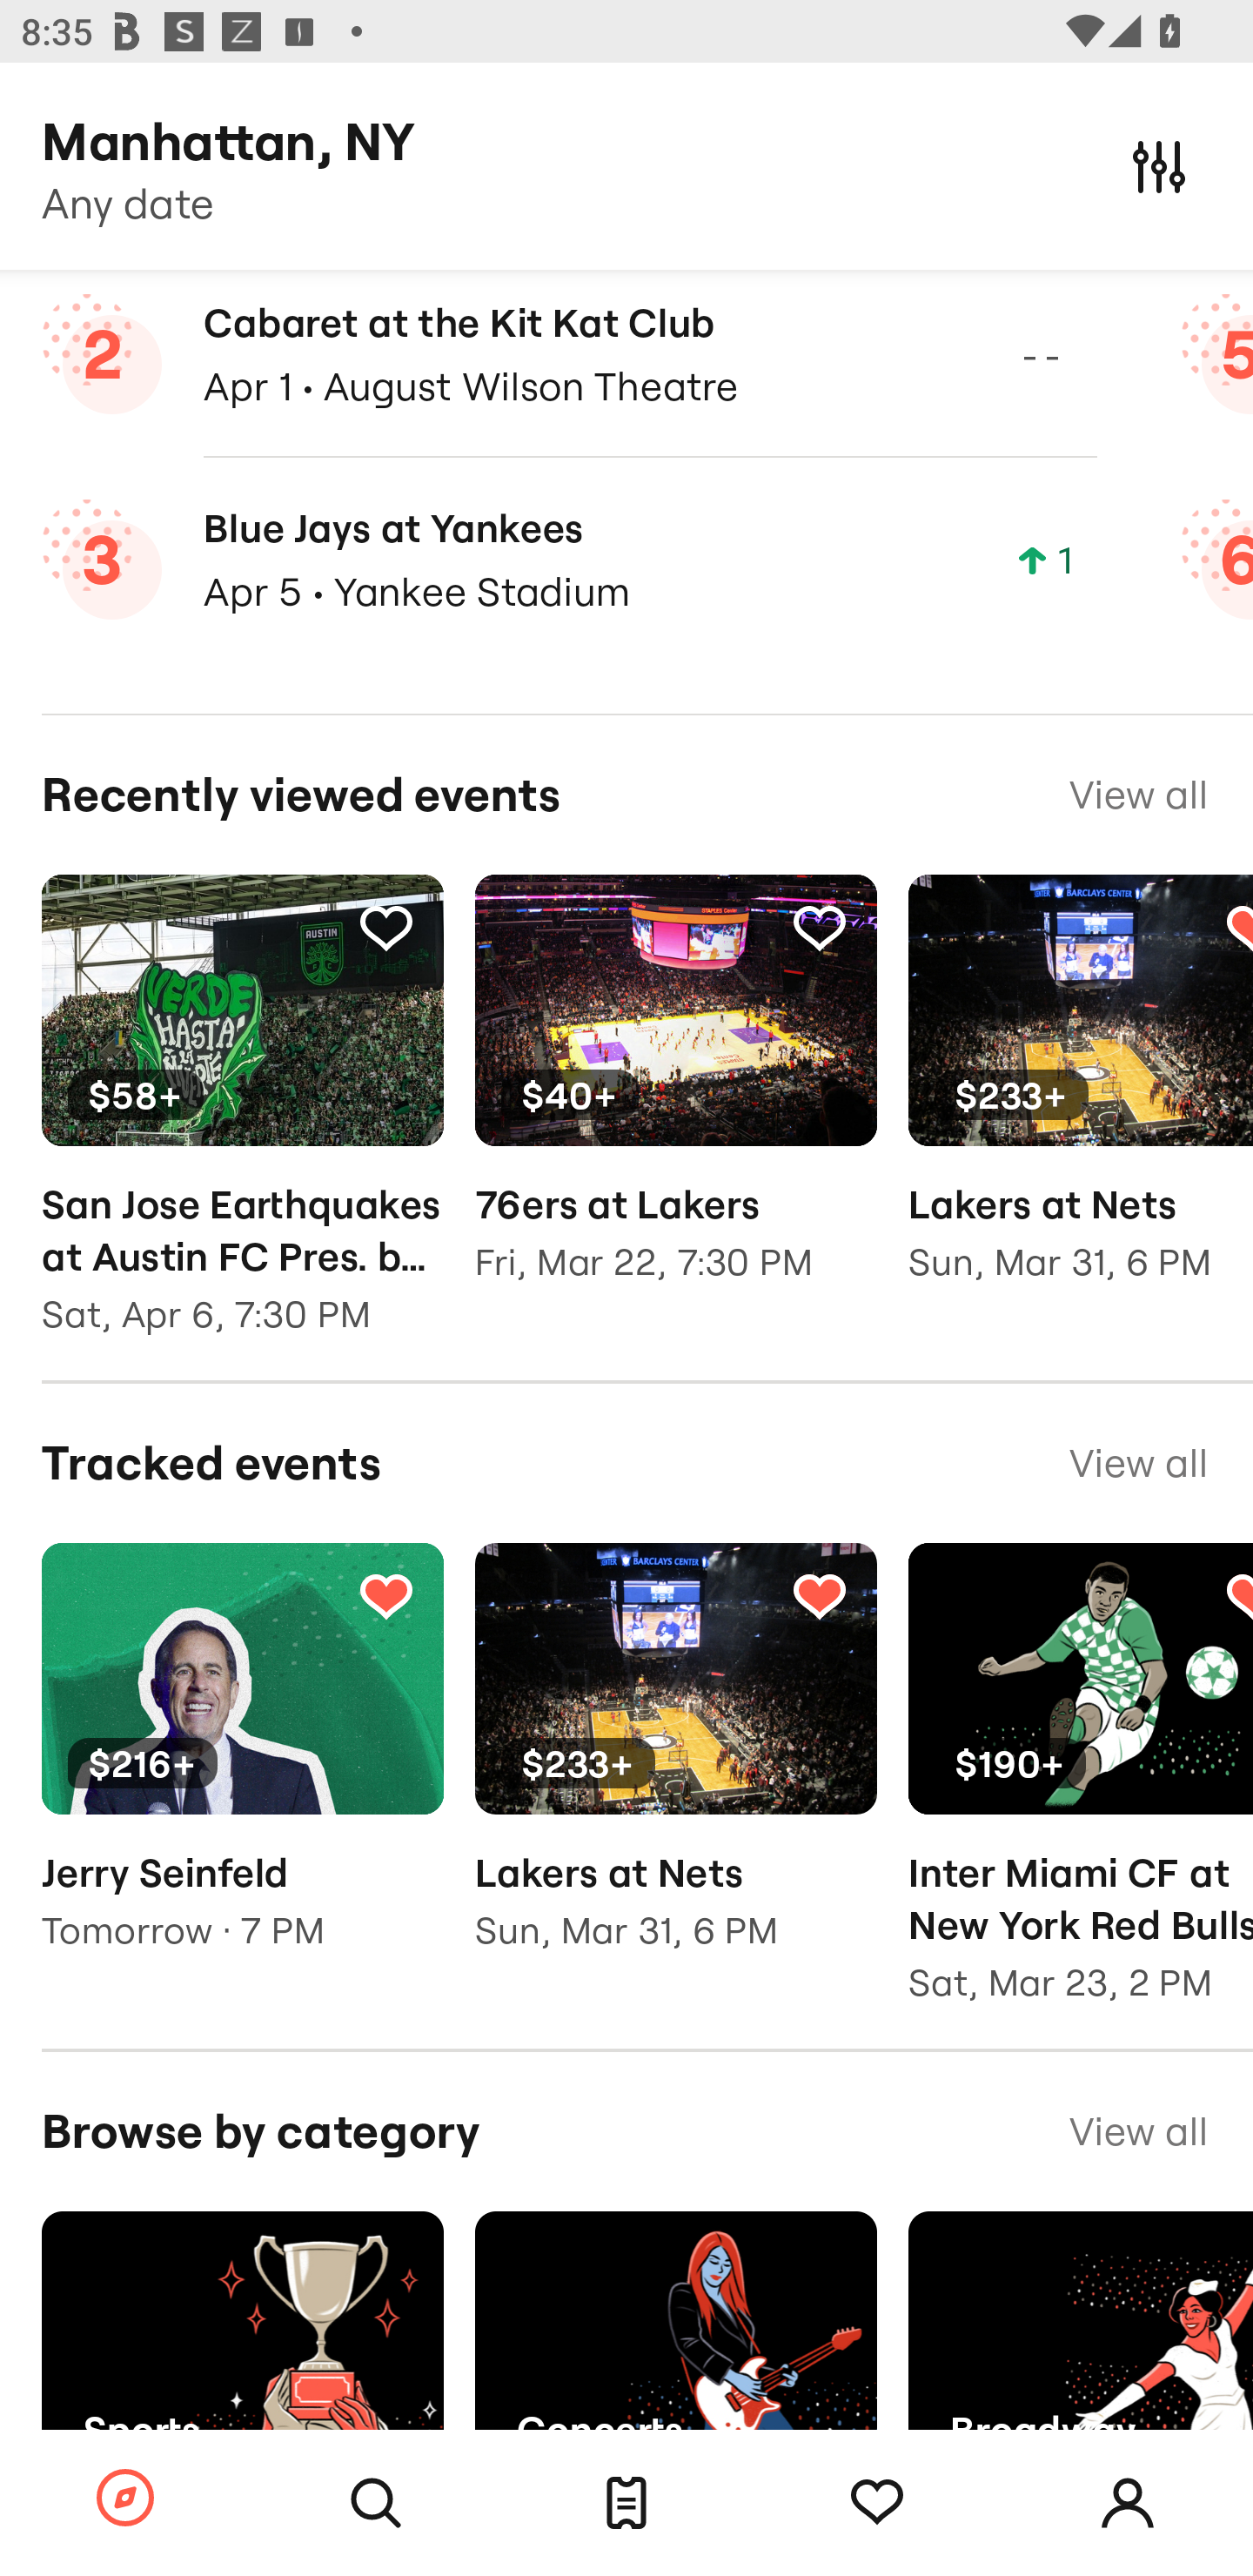 This screenshot has width=1253, height=2576. What do you see at coordinates (125, 2499) in the screenshot?
I see `Browse` at bounding box center [125, 2499].